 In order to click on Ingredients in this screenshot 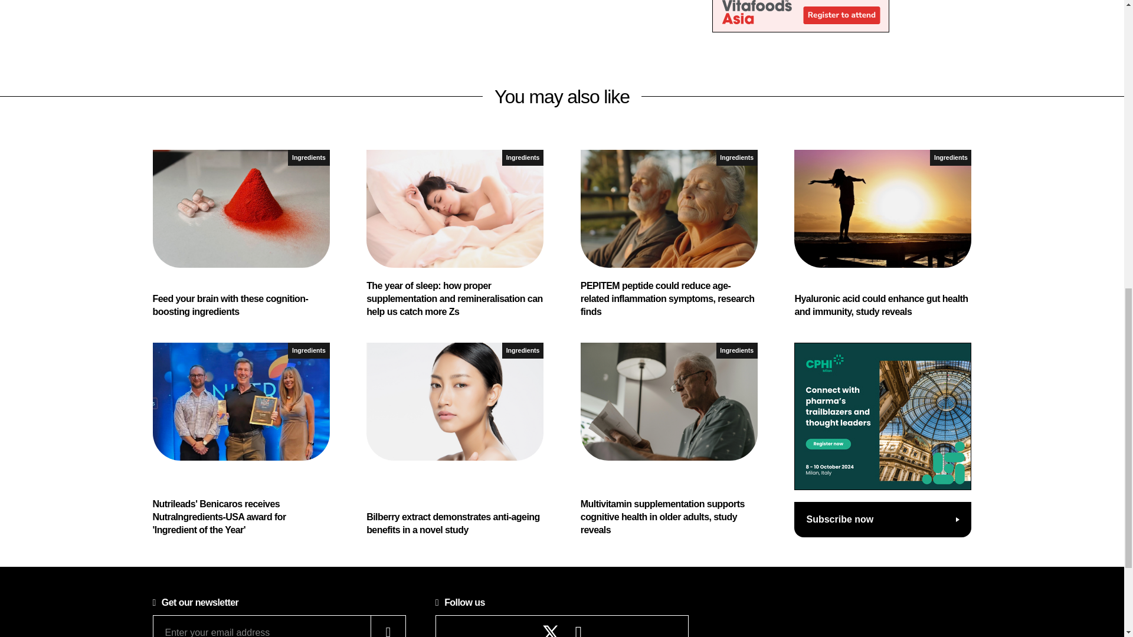, I will do `click(736, 350)`.